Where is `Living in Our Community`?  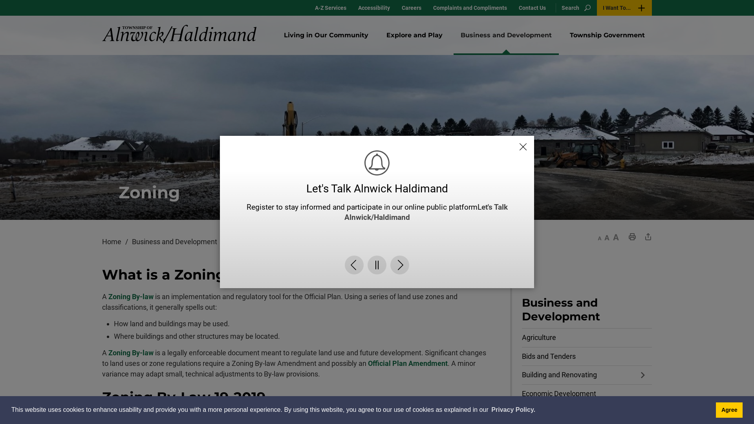 Living in Our Community is located at coordinates (326, 35).